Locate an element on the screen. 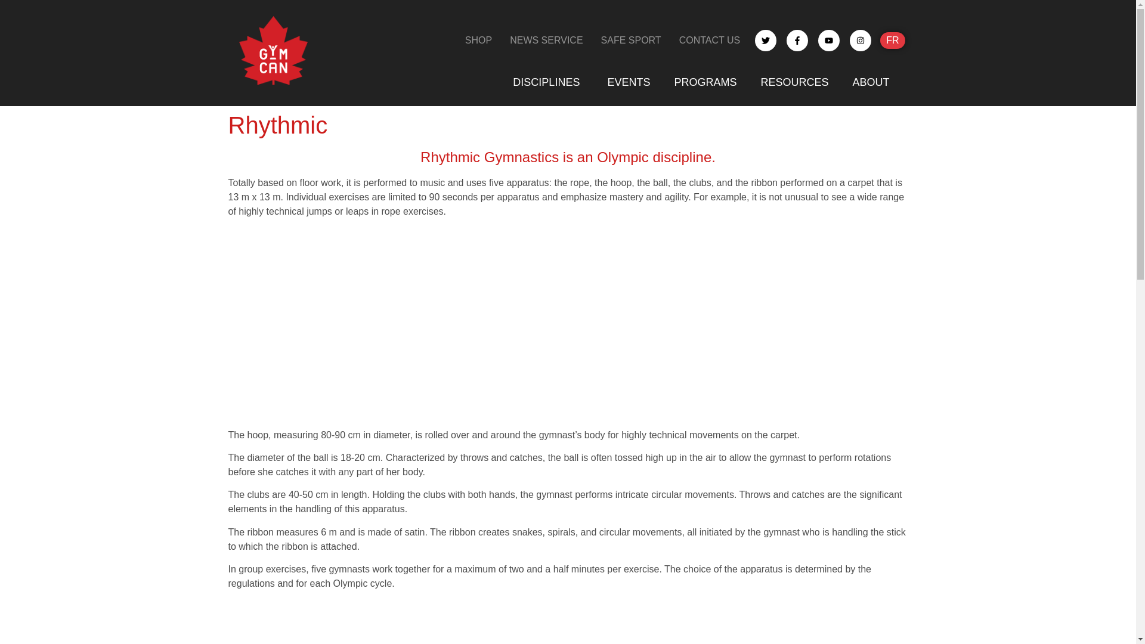 The height and width of the screenshot is (644, 1145). PROGRAMS is located at coordinates (705, 82).